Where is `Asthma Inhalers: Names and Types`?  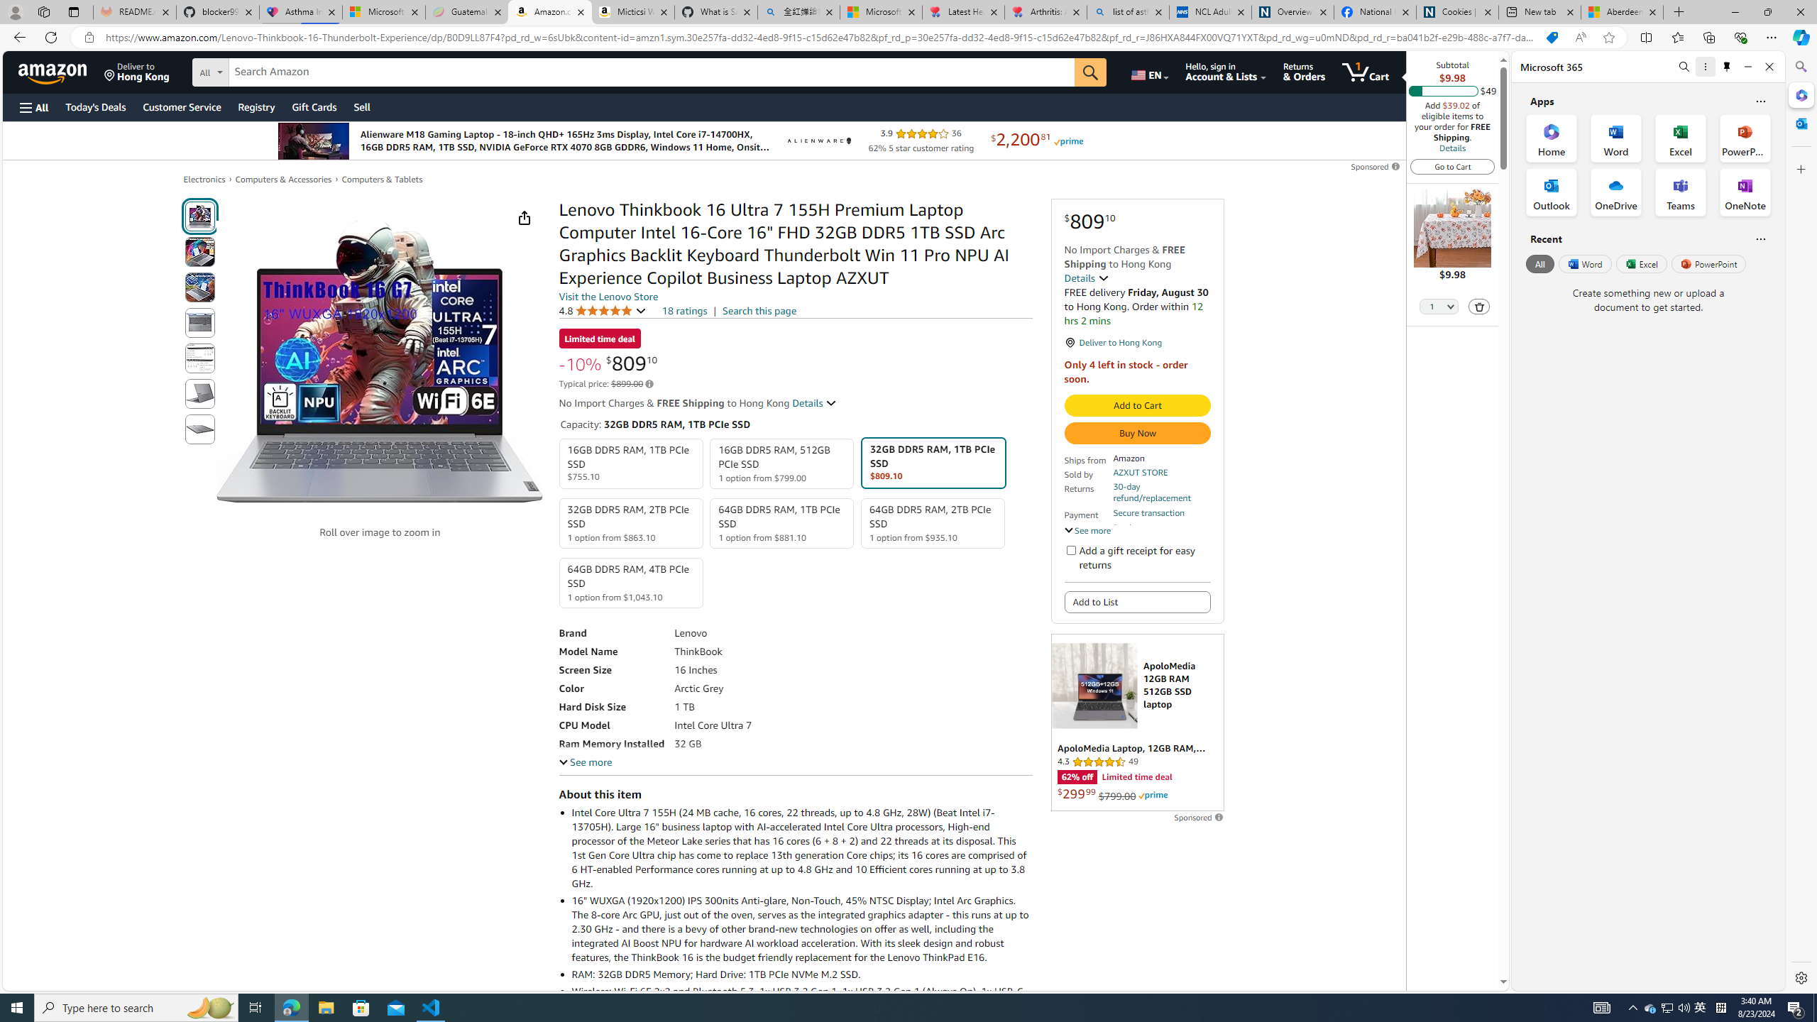
Asthma Inhalers: Names and Types is located at coordinates (300, 12).